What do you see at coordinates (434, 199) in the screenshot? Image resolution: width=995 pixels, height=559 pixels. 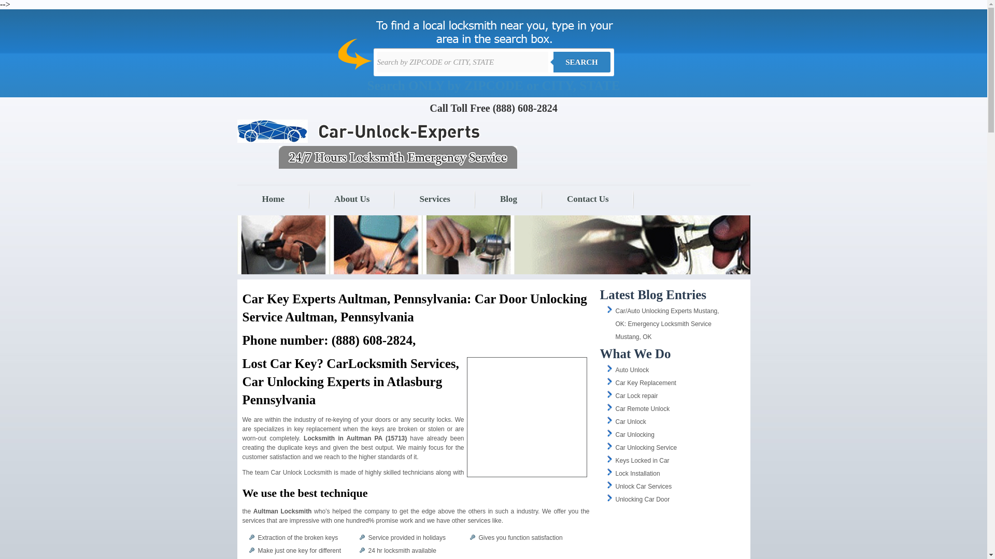 I see `Services` at bounding box center [434, 199].